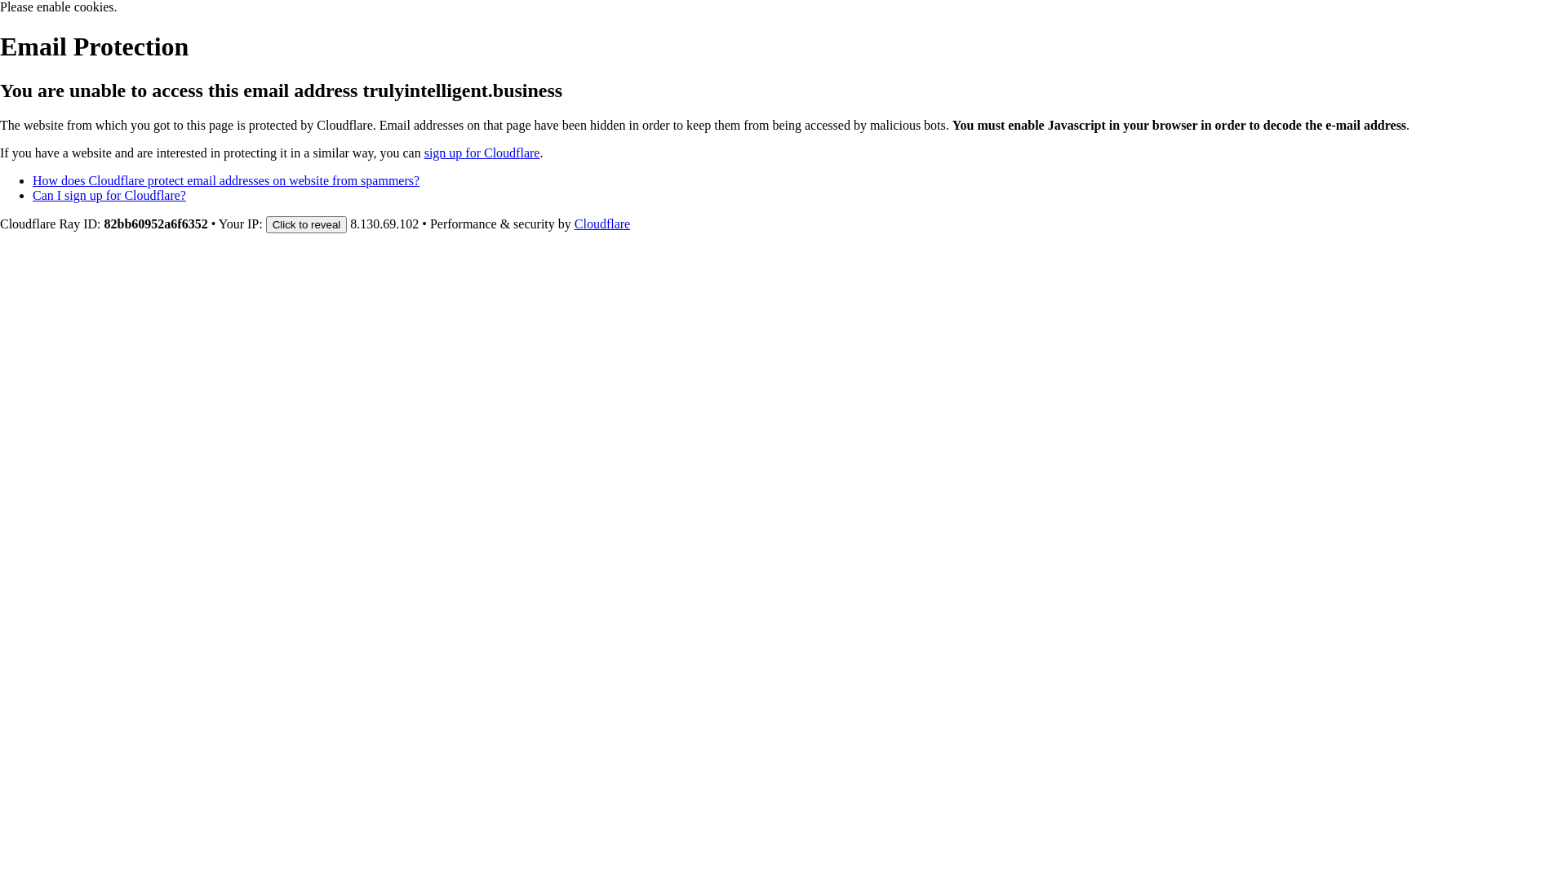 The image size is (1567, 881). What do you see at coordinates (602, 224) in the screenshot?
I see `Cloudflare` at bounding box center [602, 224].